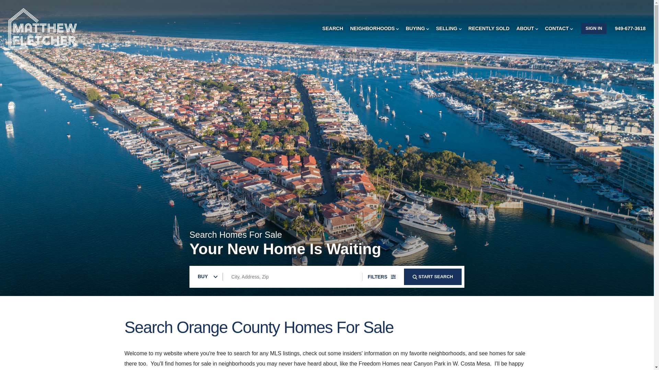  I want to click on NEIGHBORHOODS DROPDOWN ARROW, so click(374, 28).